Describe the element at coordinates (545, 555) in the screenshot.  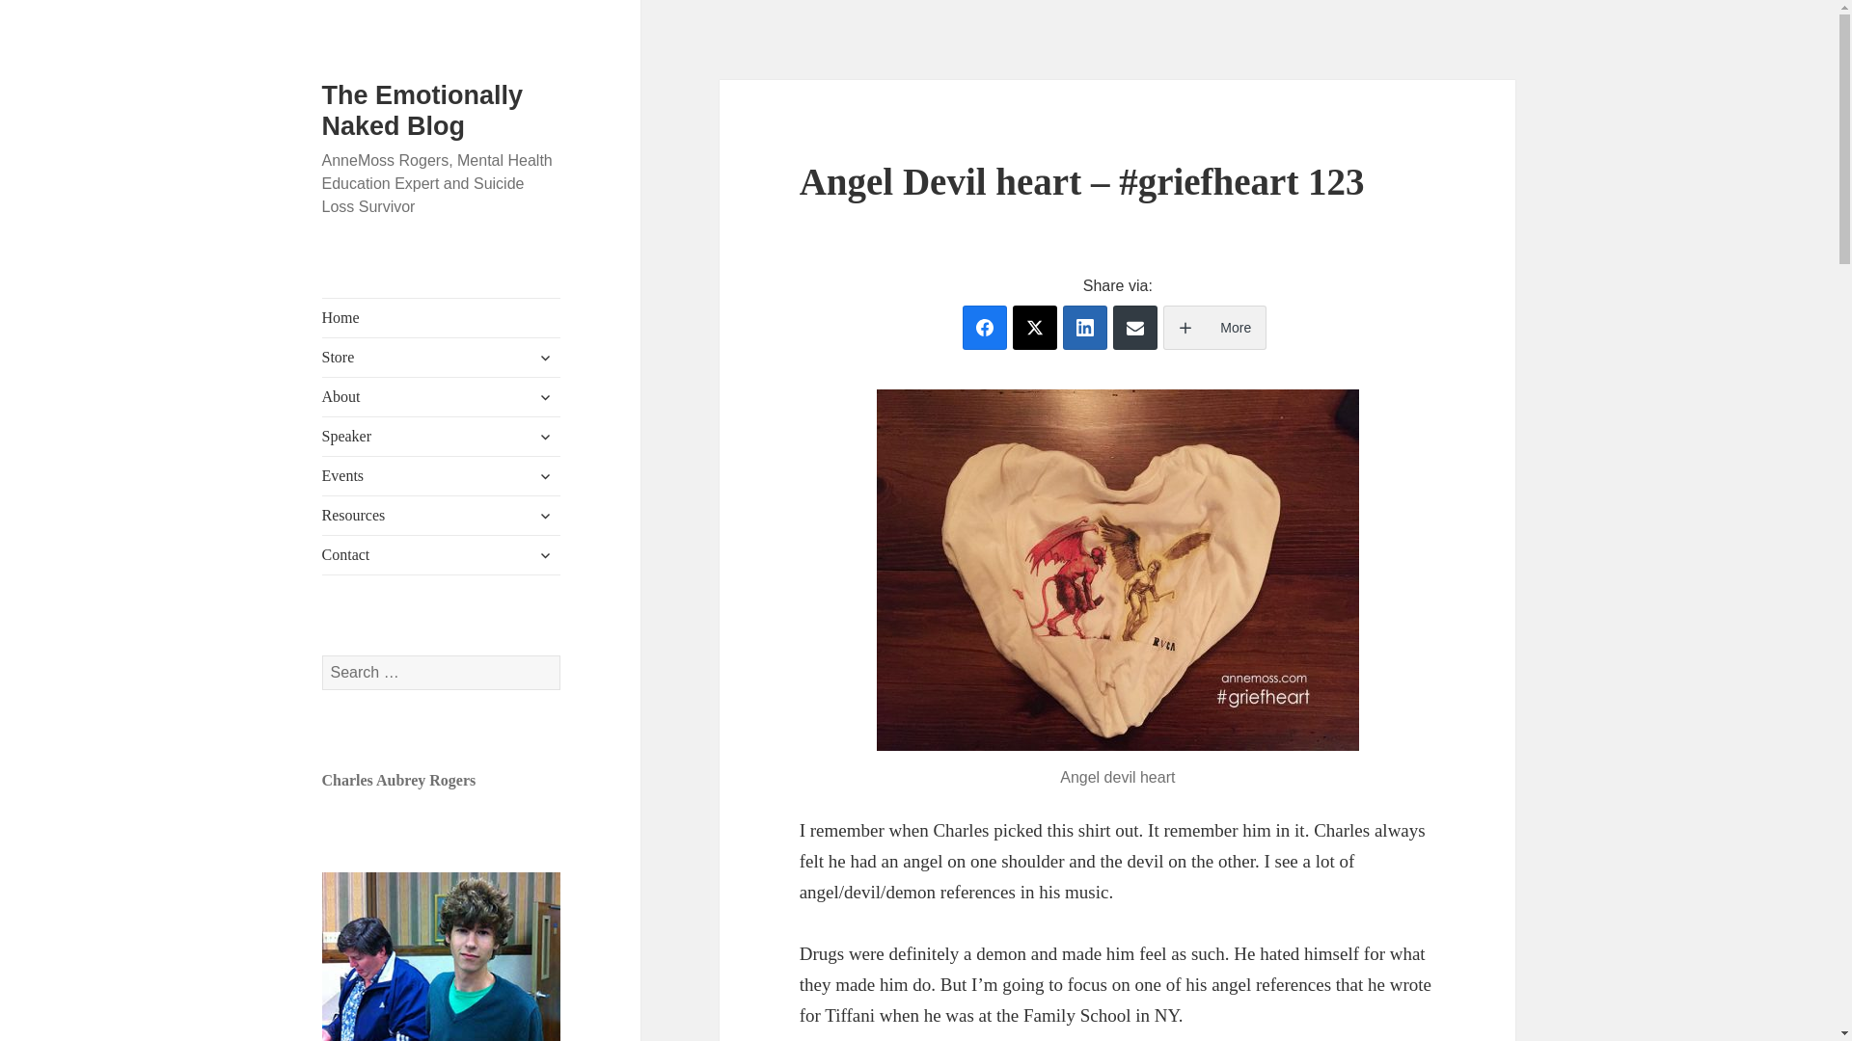
I see `expand child menu` at that location.